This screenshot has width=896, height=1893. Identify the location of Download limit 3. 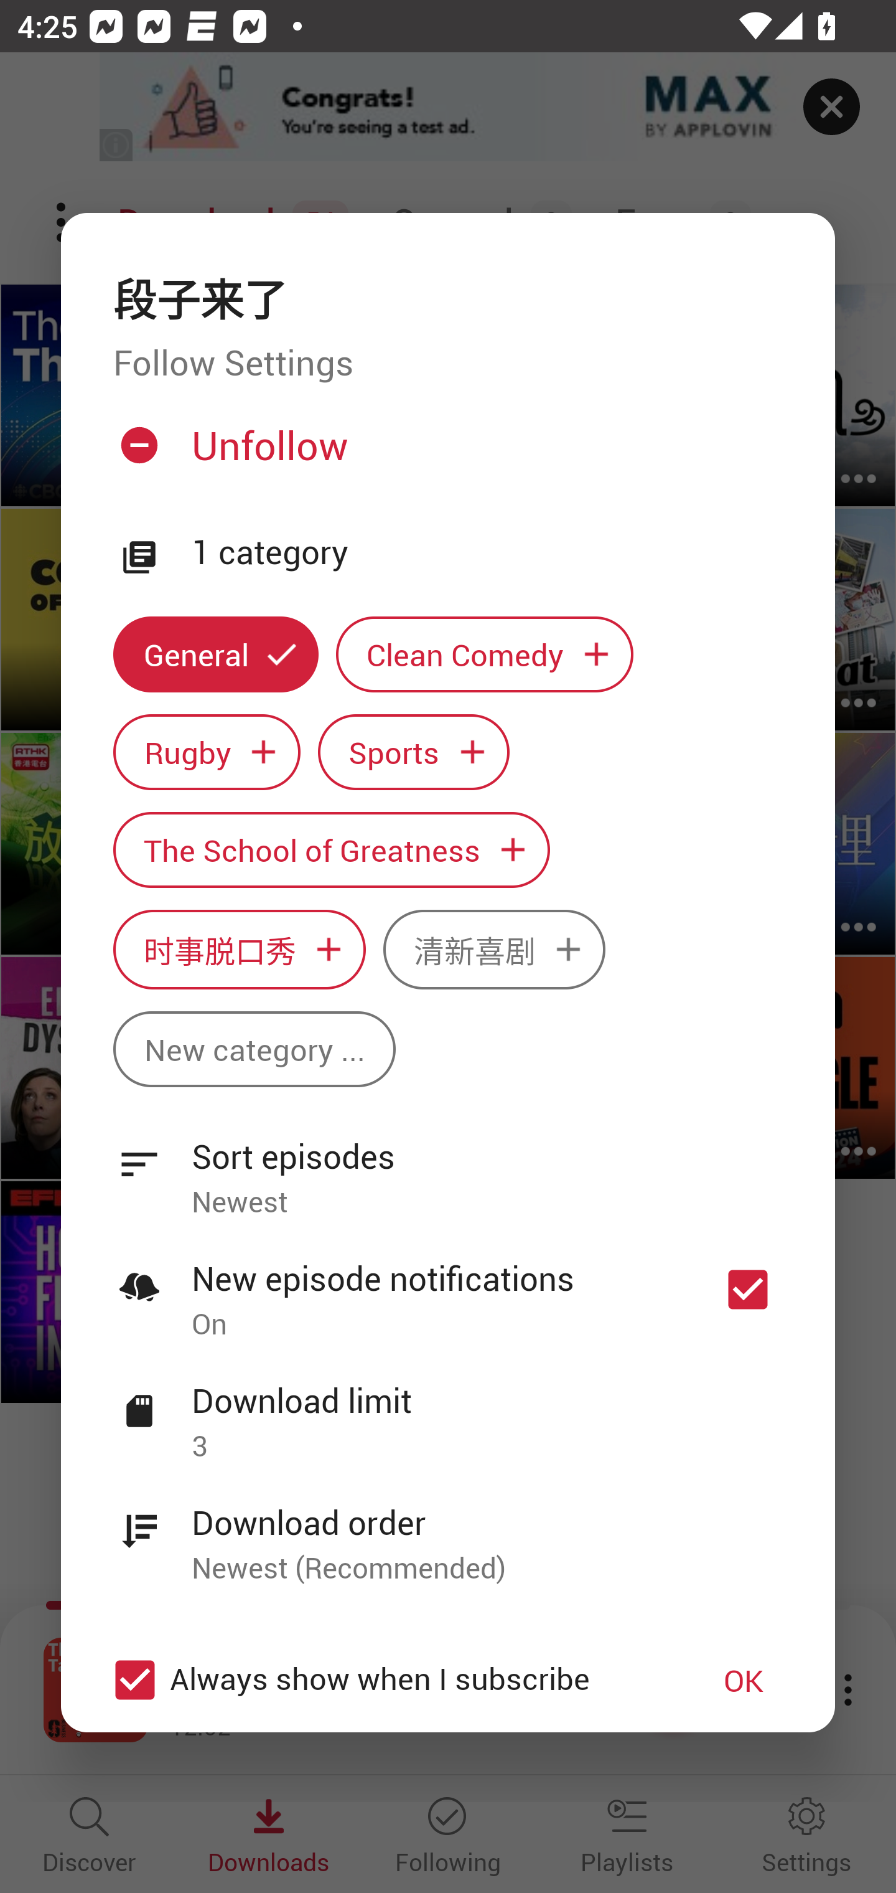
(448, 1409).